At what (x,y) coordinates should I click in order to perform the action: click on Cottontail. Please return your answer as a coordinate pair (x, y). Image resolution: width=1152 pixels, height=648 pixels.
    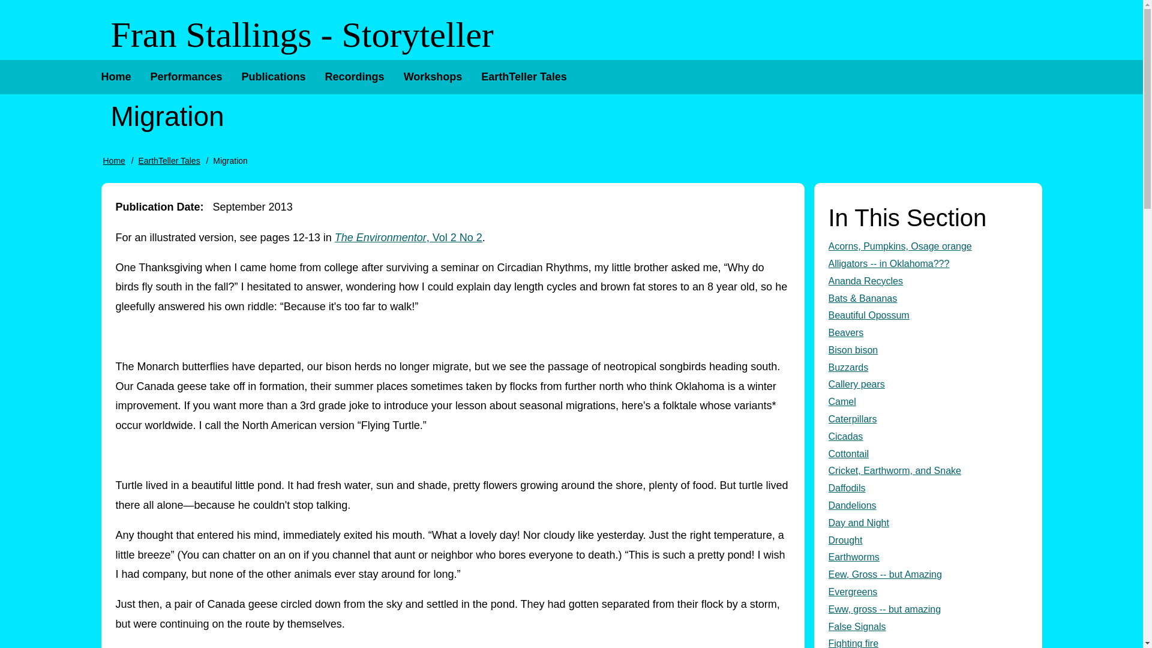
    Looking at the image, I should click on (928, 455).